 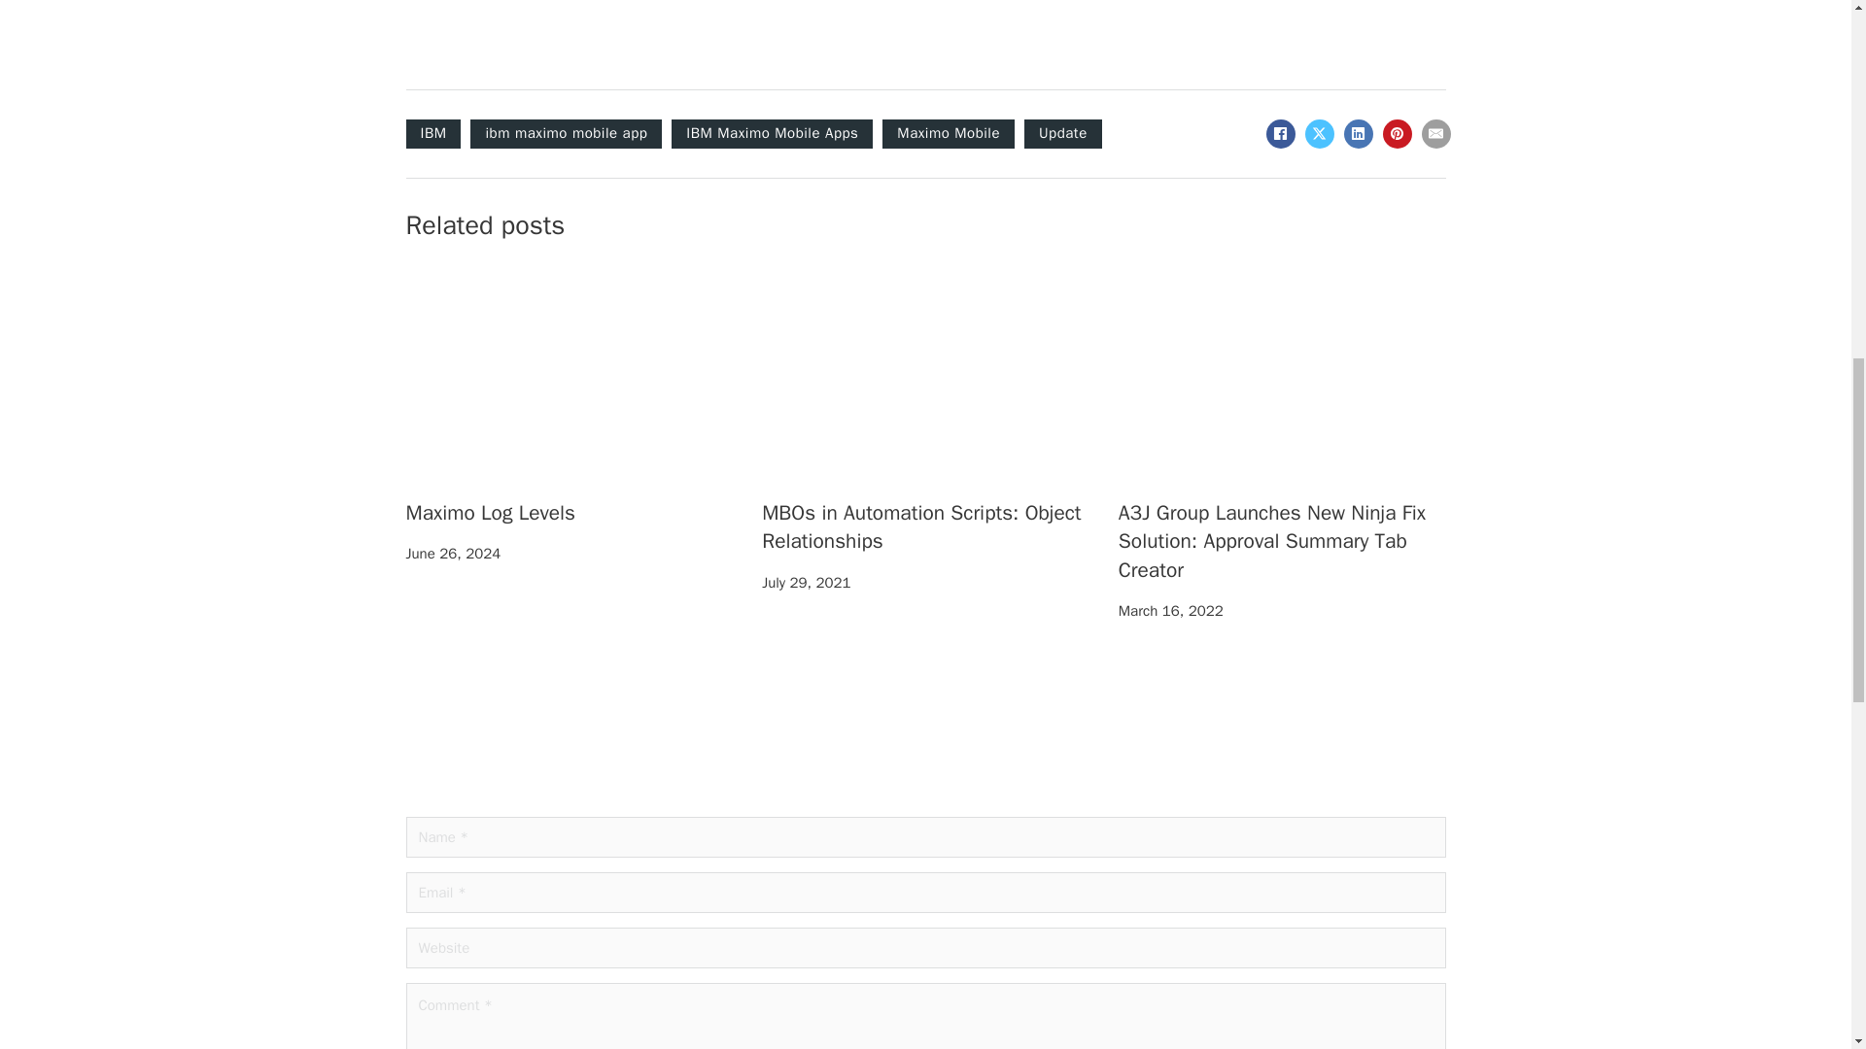 I want to click on Maximo Log Levels, so click(x=492, y=513).